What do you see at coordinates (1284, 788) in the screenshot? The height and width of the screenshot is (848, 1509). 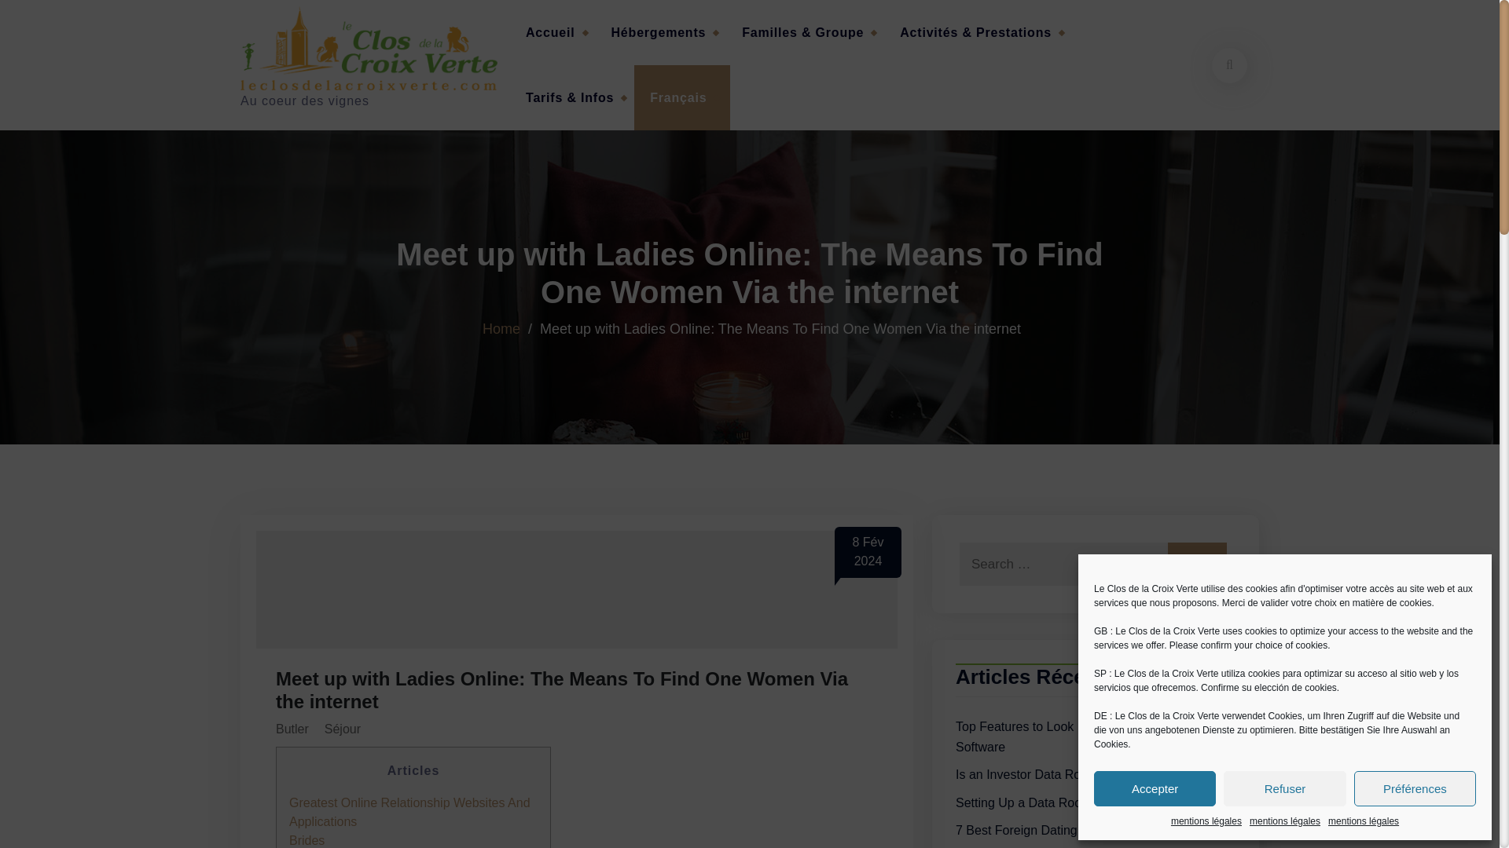 I see `Refuser` at bounding box center [1284, 788].